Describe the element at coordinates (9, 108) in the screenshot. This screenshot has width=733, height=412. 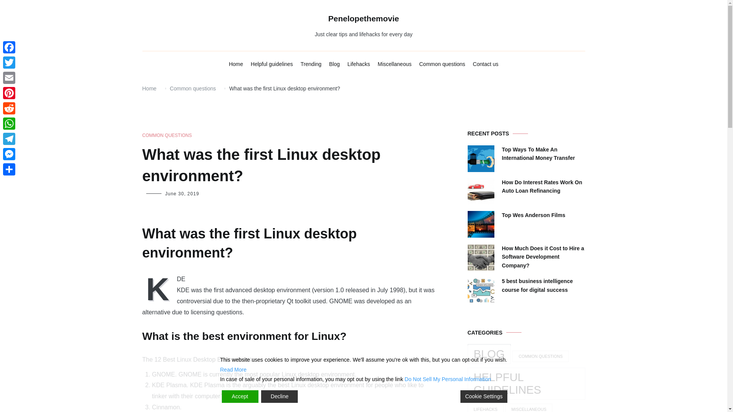
I see `Reddit` at that location.